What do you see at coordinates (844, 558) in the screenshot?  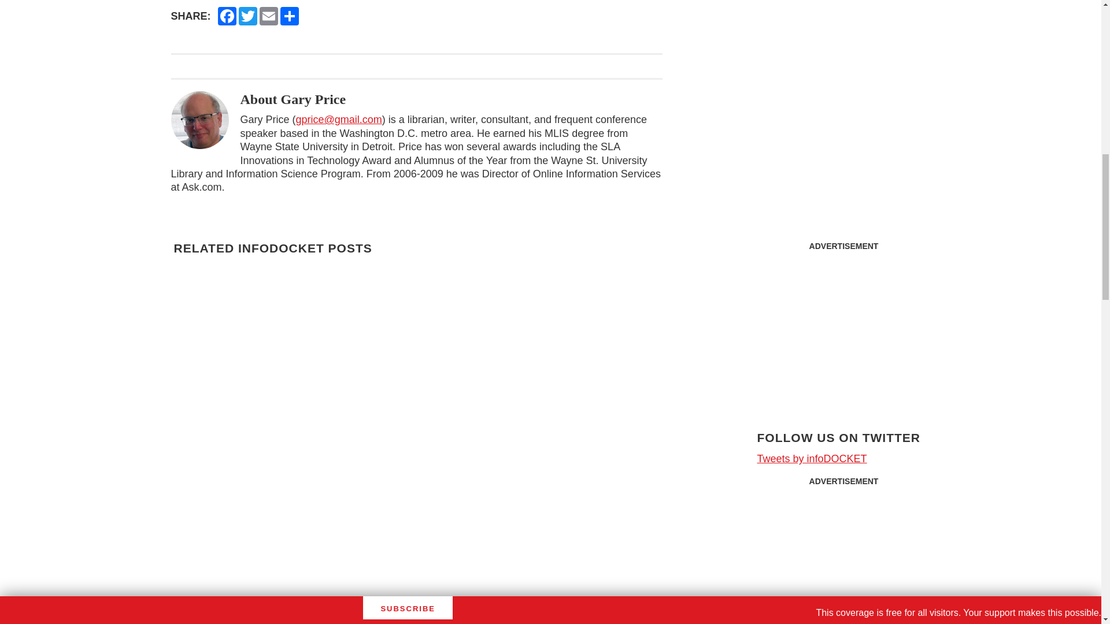 I see `3rd party ad content` at bounding box center [844, 558].